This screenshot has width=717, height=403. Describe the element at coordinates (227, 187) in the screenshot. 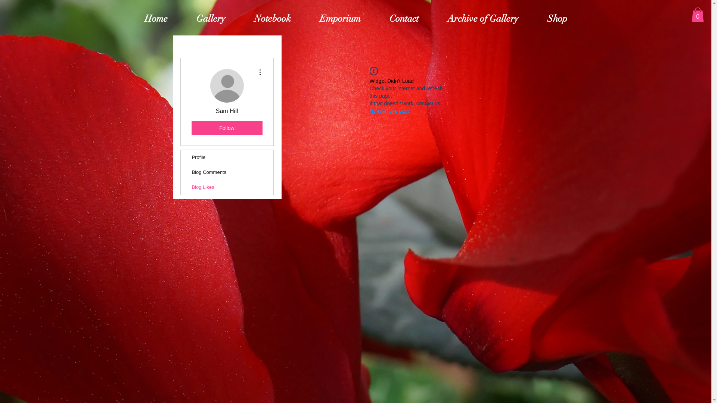

I see `Blog Likes` at that location.